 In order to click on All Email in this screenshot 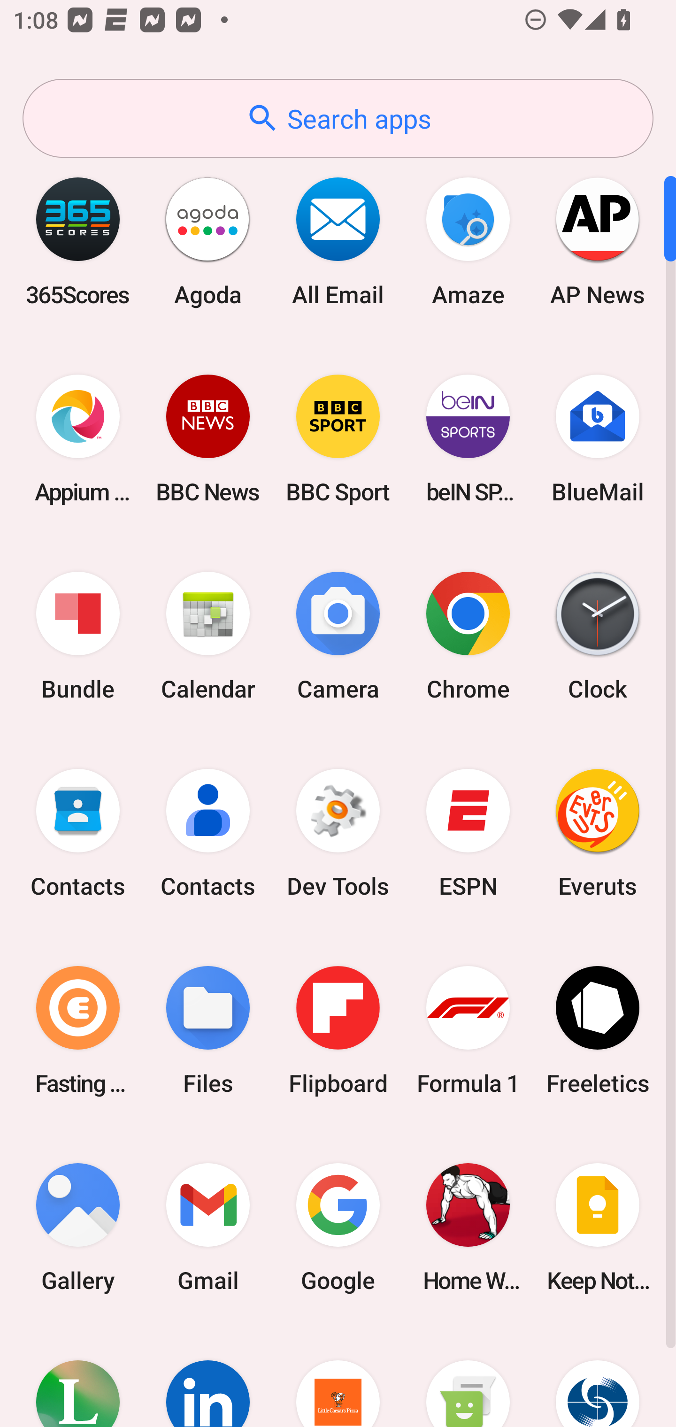, I will do `click(338, 241)`.